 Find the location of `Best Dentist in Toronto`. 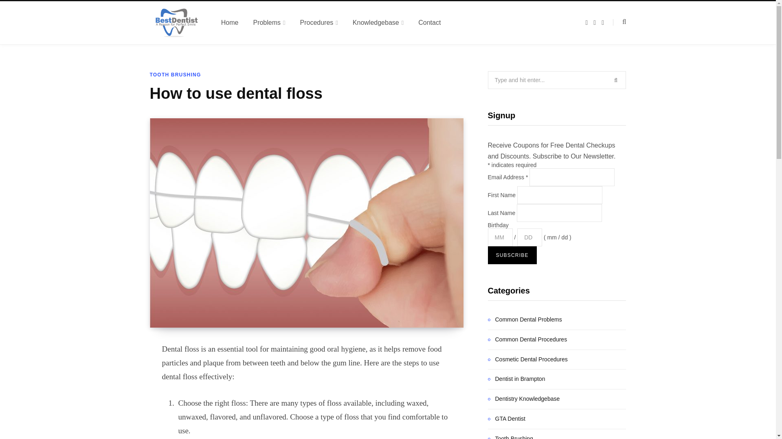

Best Dentist in Toronto is located at coordinates (176, 23).